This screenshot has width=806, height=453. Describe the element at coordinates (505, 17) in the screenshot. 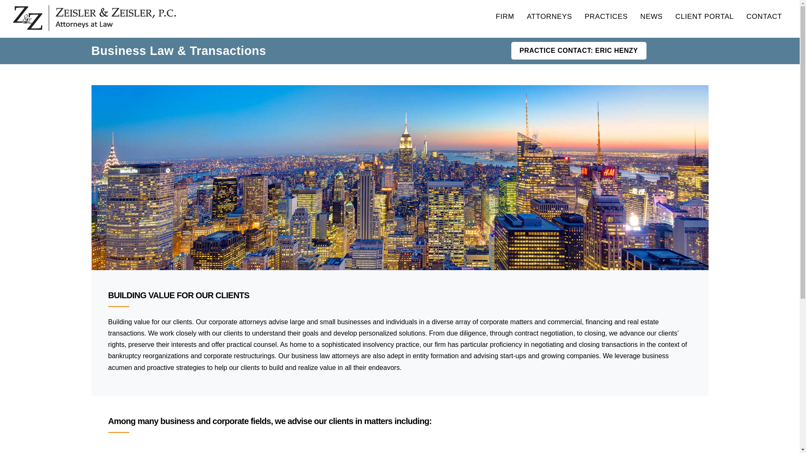

I see `FIRM` at that location.